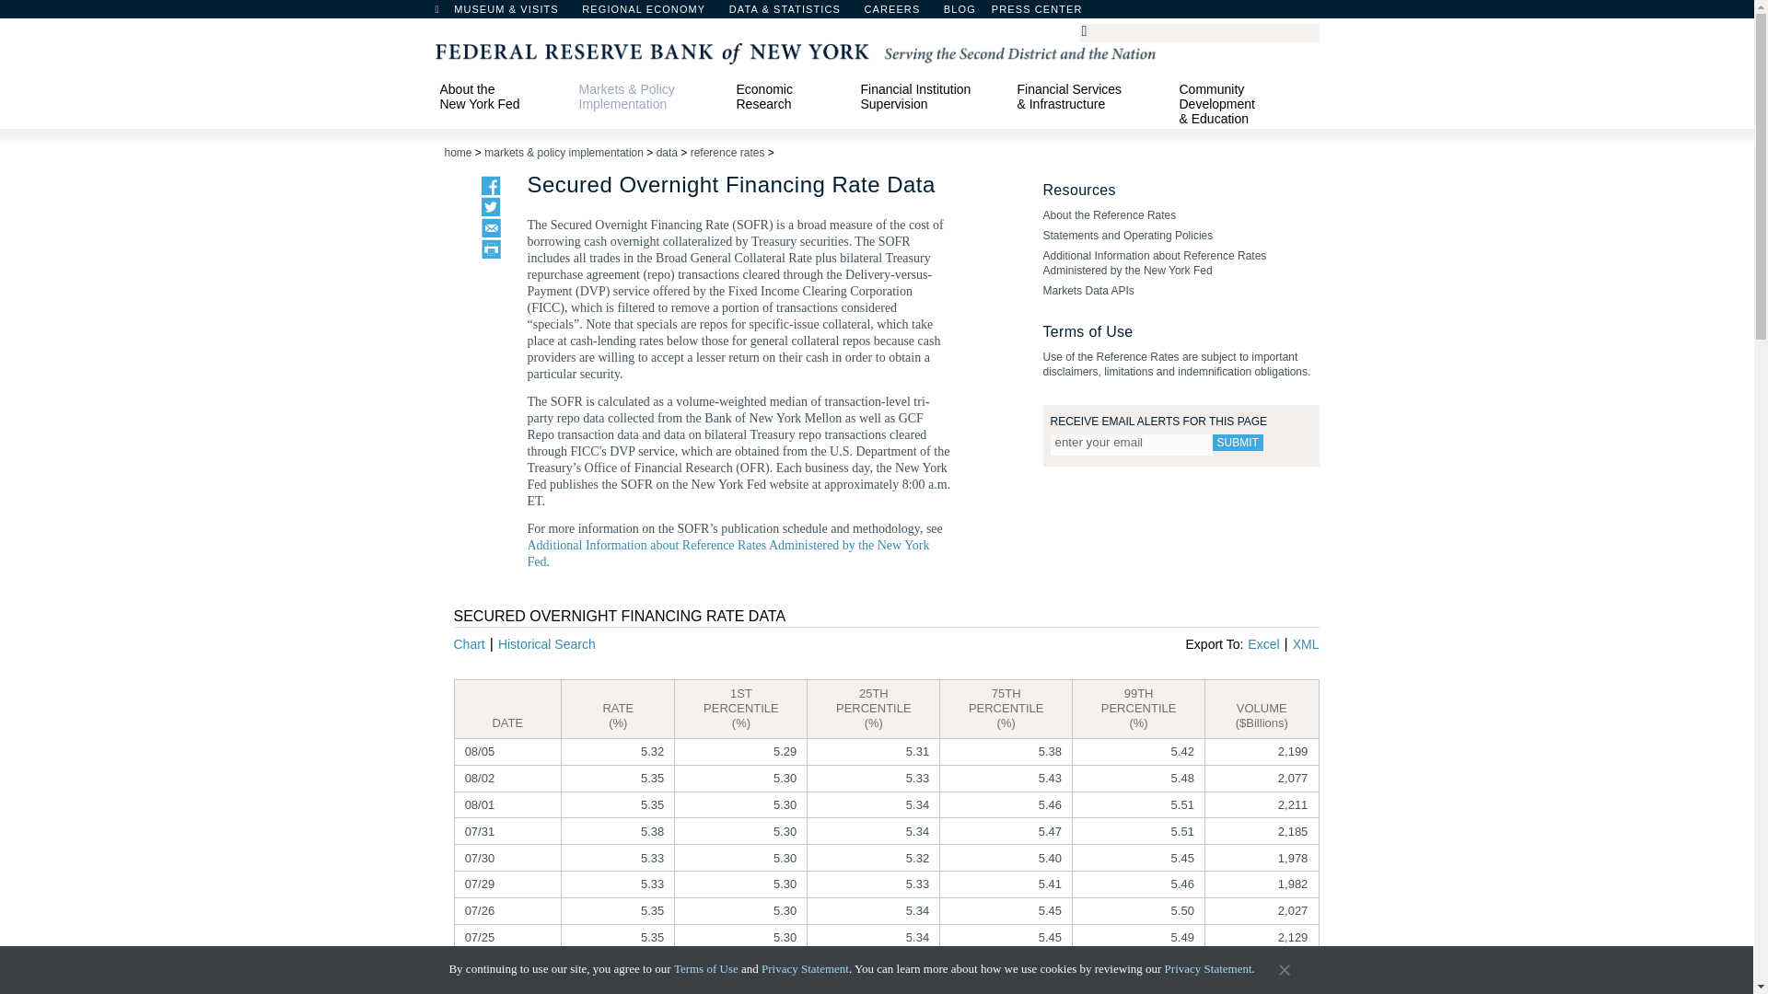 The height and width of the screenshot is (994, 1768). What do you see at coordinates (1090, 29) in the screenshot?
I see `Search Button` at bounding box center [1090, 29].